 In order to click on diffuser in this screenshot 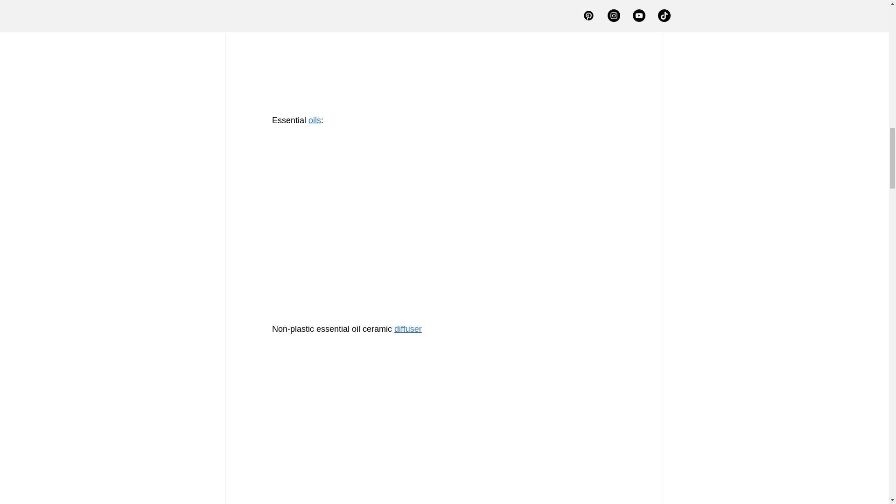, I will do `click(408, 329)`.